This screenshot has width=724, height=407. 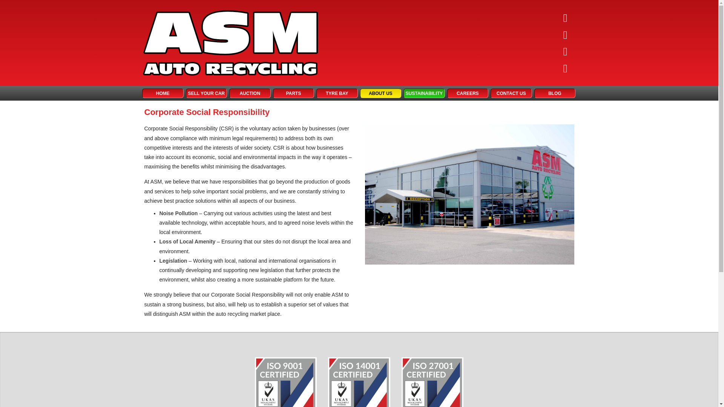 I want to click on ABOUT US, so click(x=380, y=93).